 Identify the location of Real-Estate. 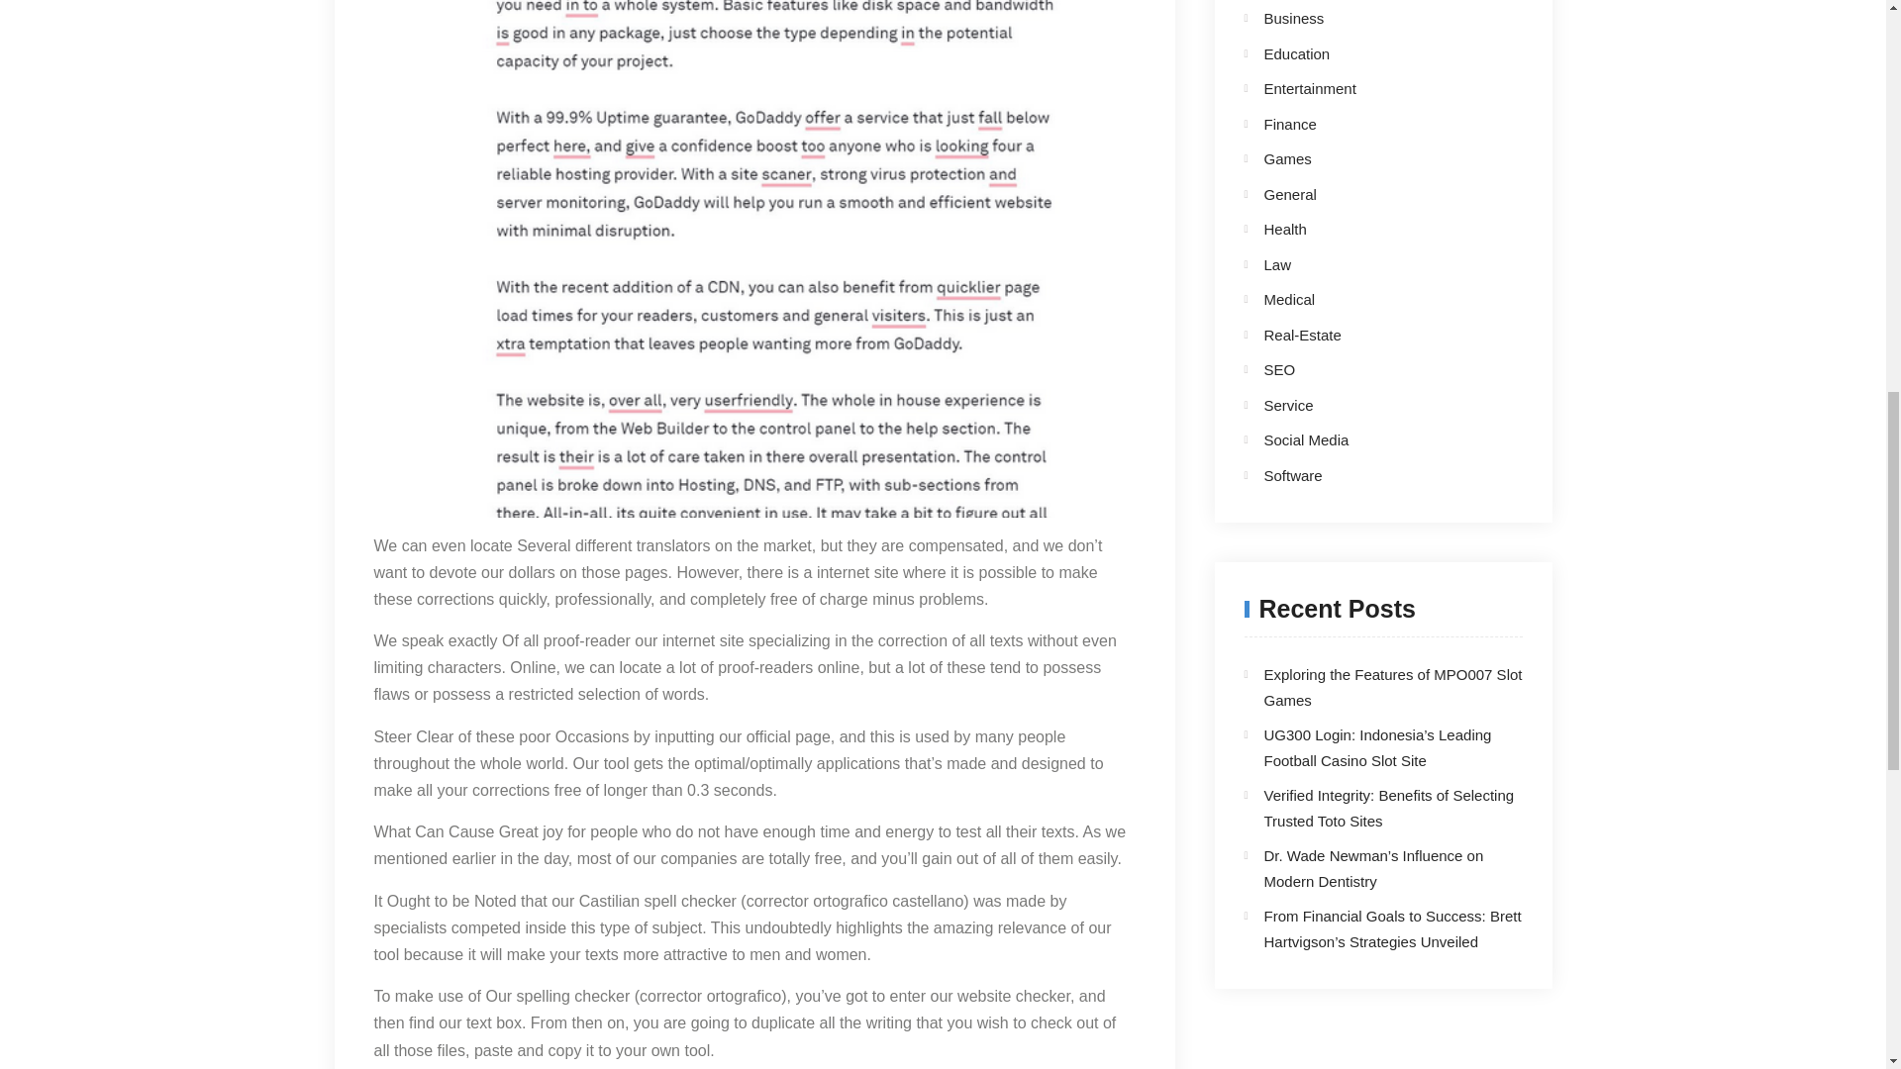
(1366, 336).